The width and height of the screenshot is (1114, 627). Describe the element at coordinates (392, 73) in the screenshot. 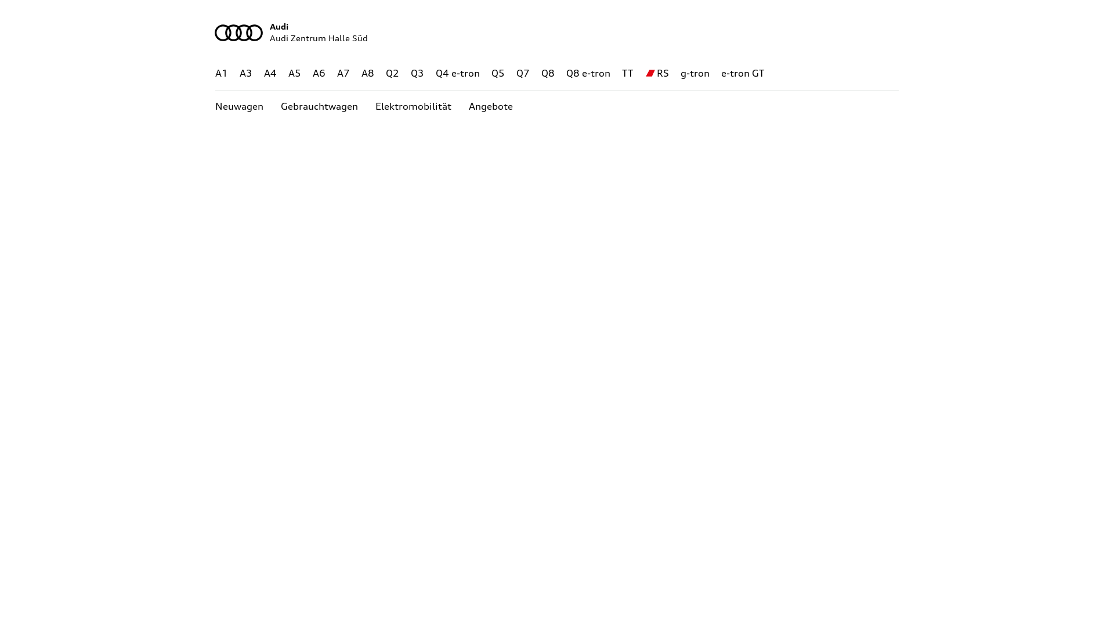

I see `Q2` at that location.